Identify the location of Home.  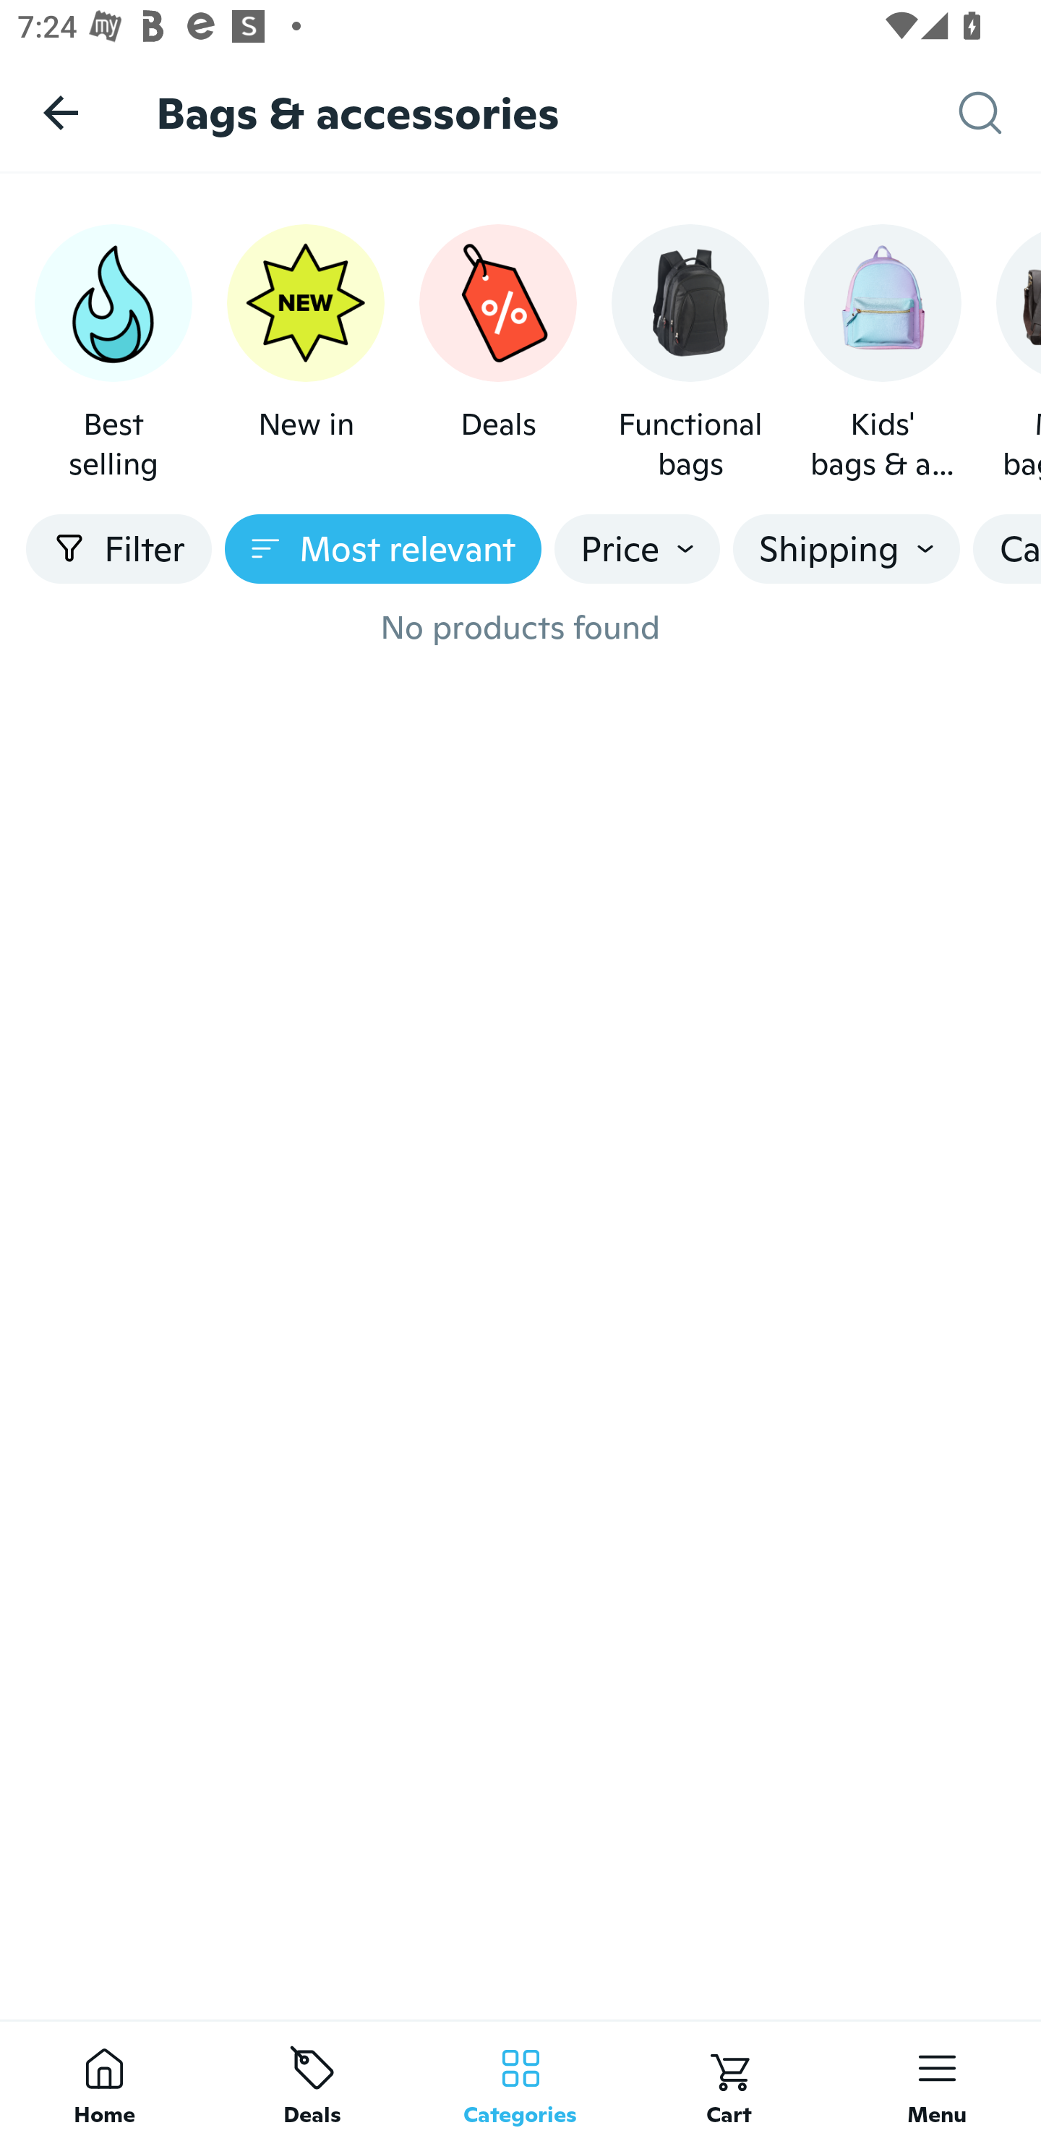
(104, 2080).